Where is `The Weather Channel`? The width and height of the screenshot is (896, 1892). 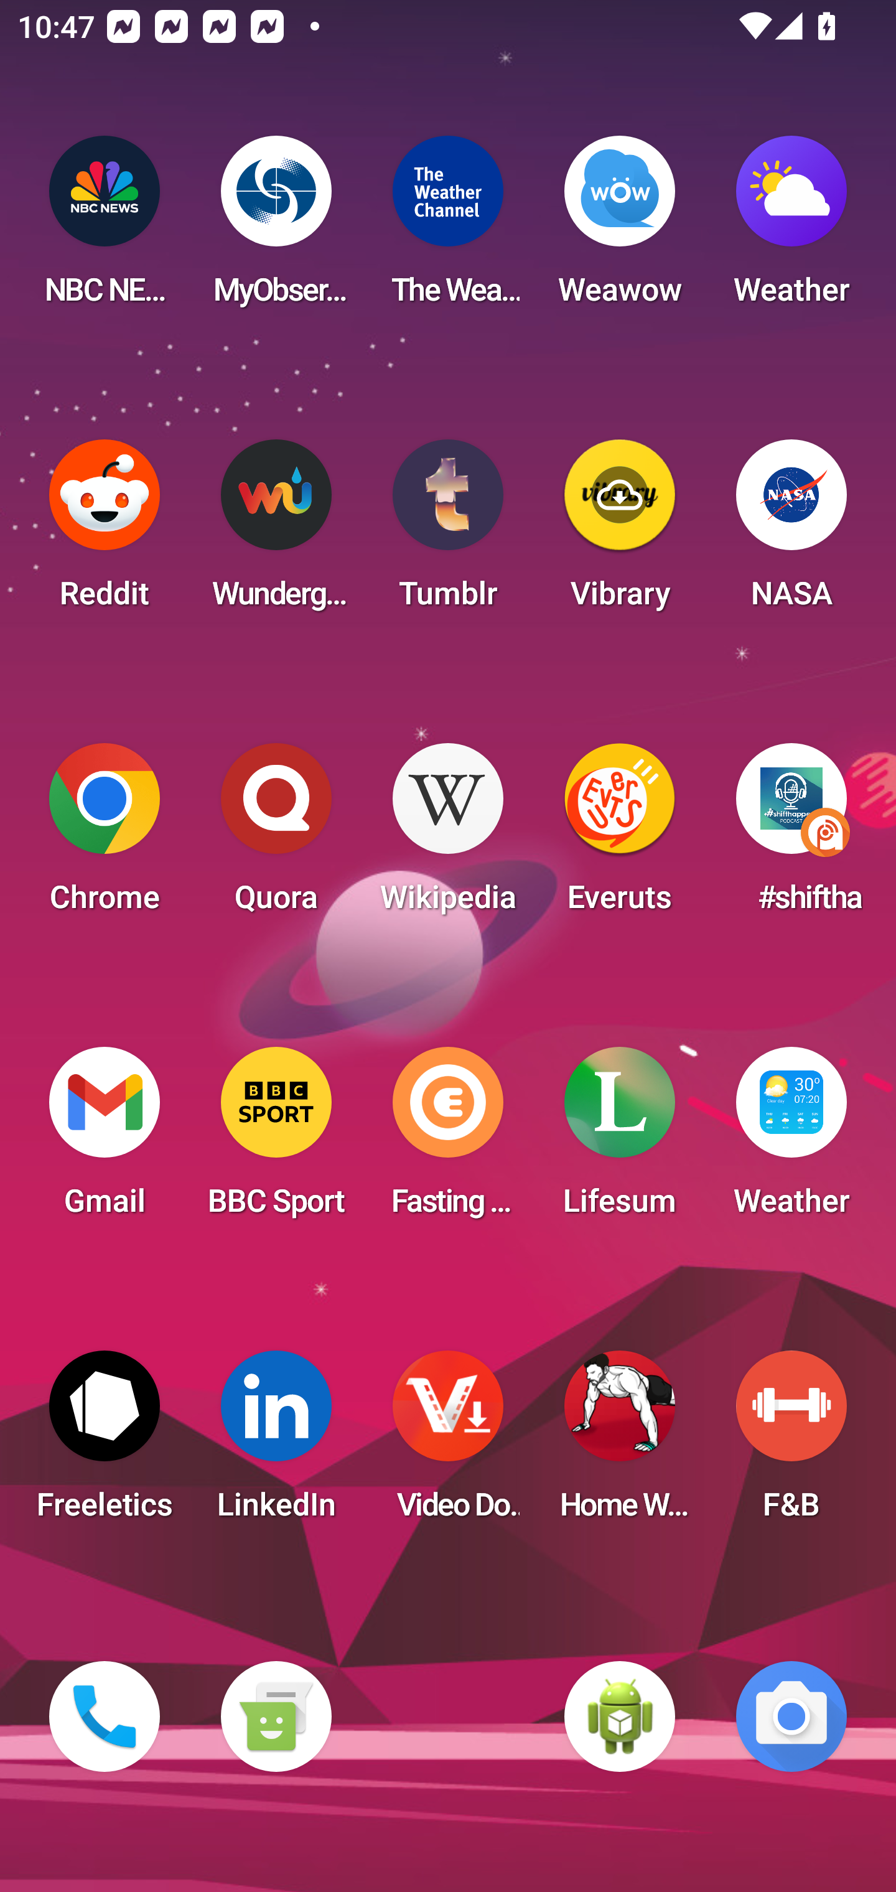
The Weather Channel is located at coordinates (448, 228).